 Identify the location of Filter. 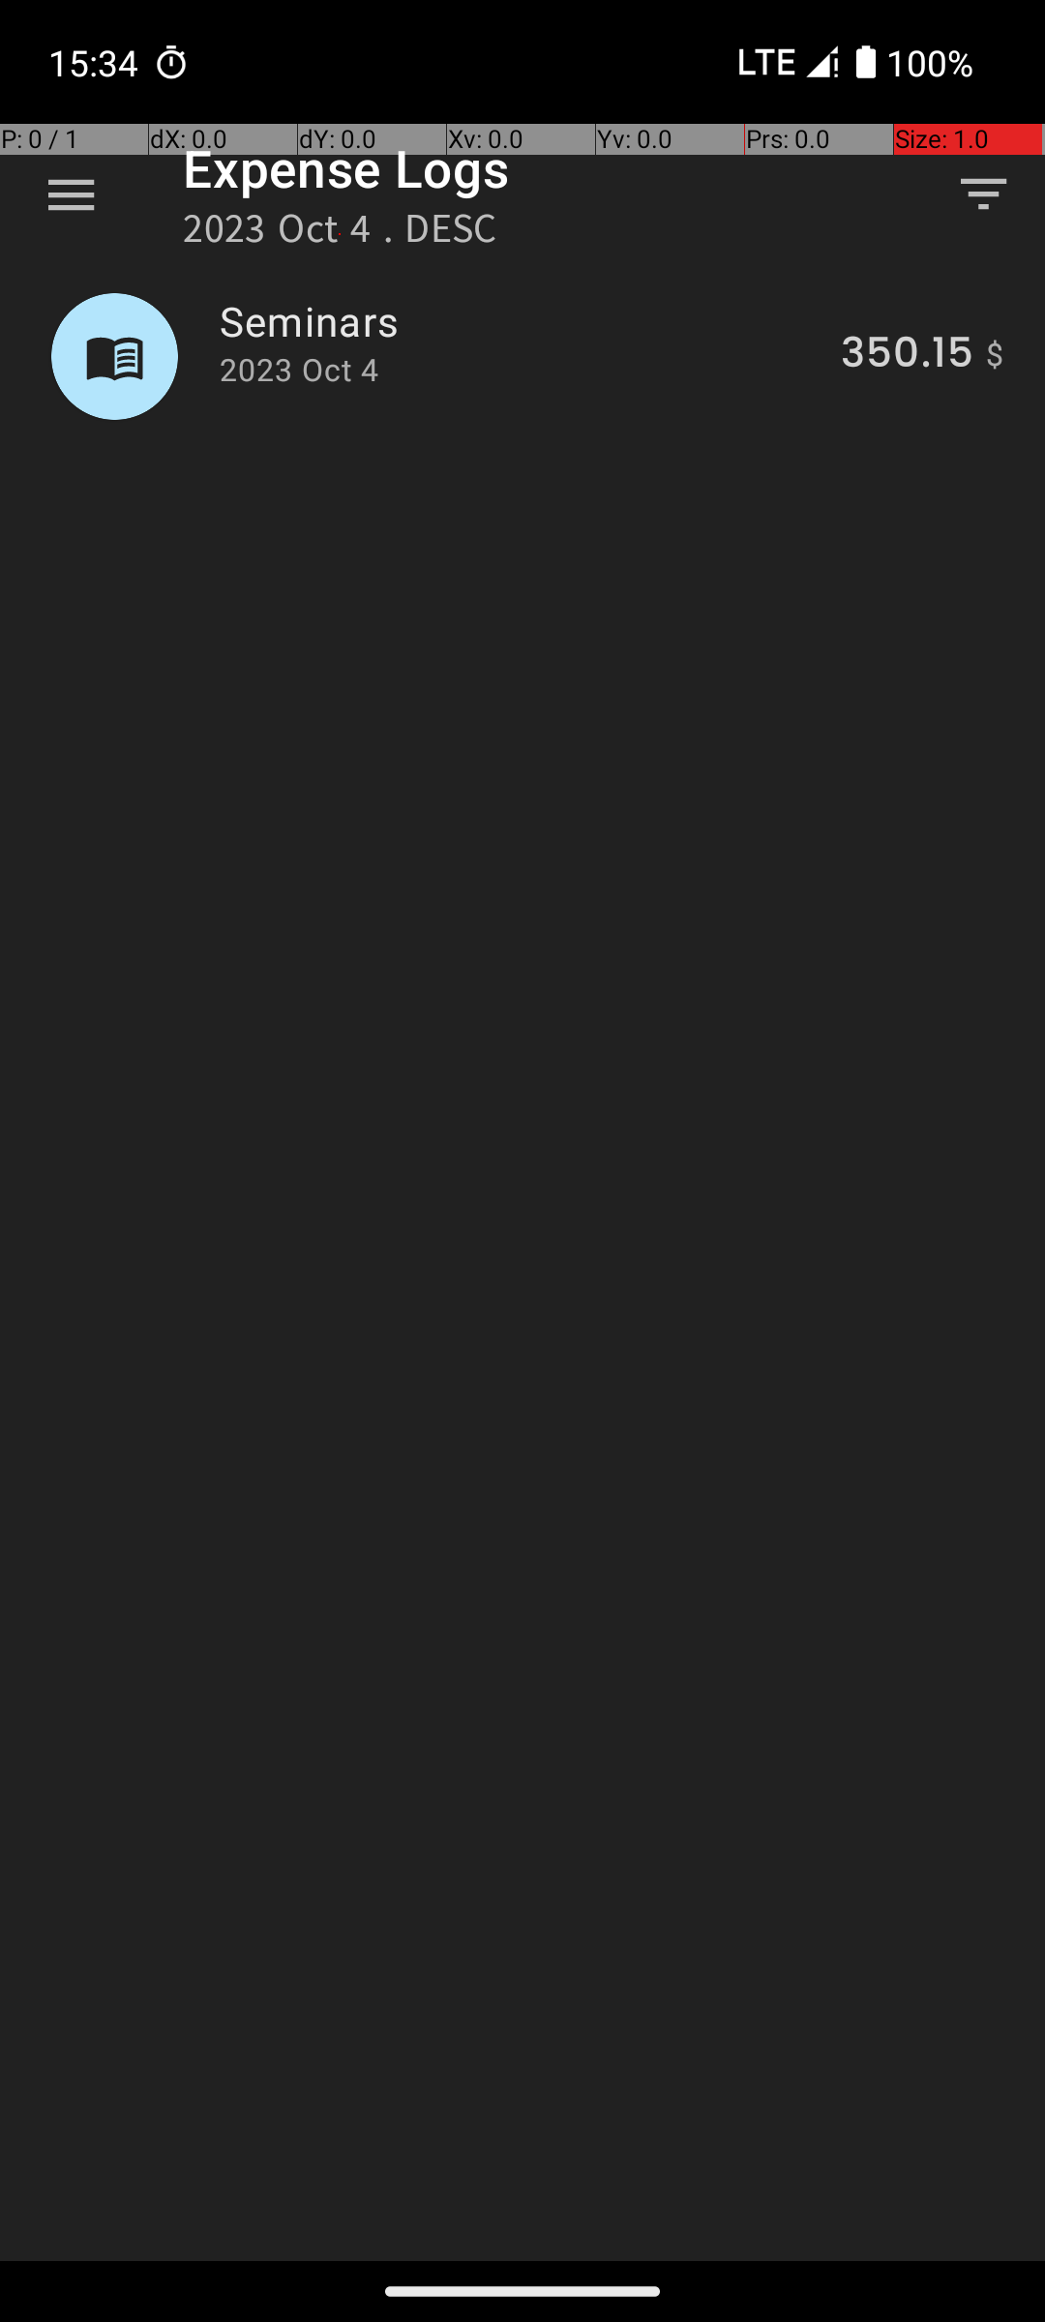
(983, 194).